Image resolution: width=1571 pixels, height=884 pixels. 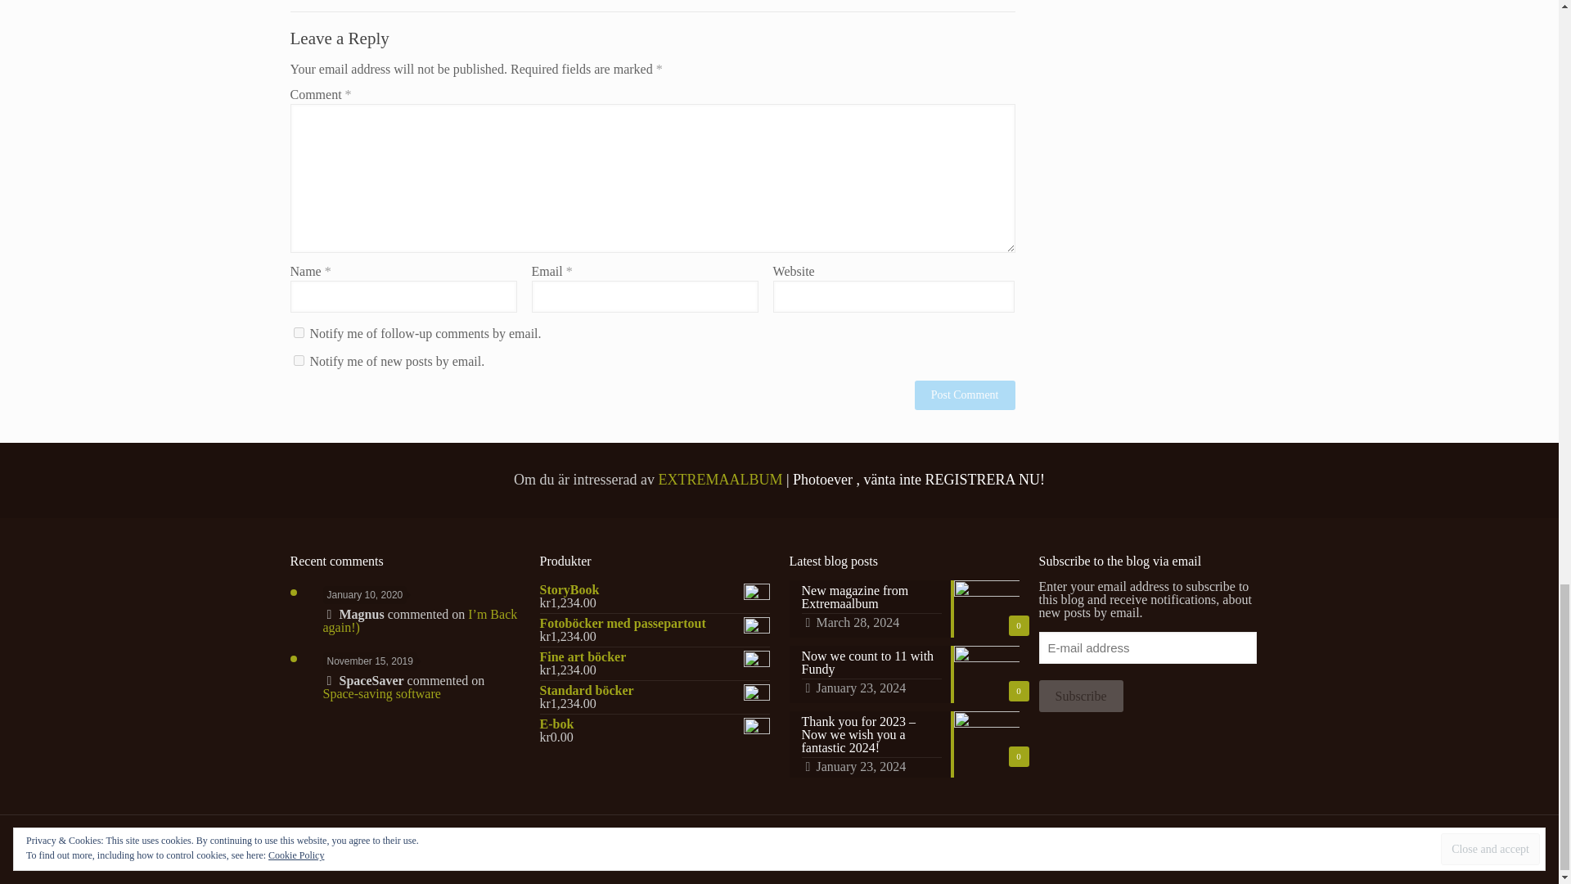 I want to click on subscribe, so click(x=298, y=332).